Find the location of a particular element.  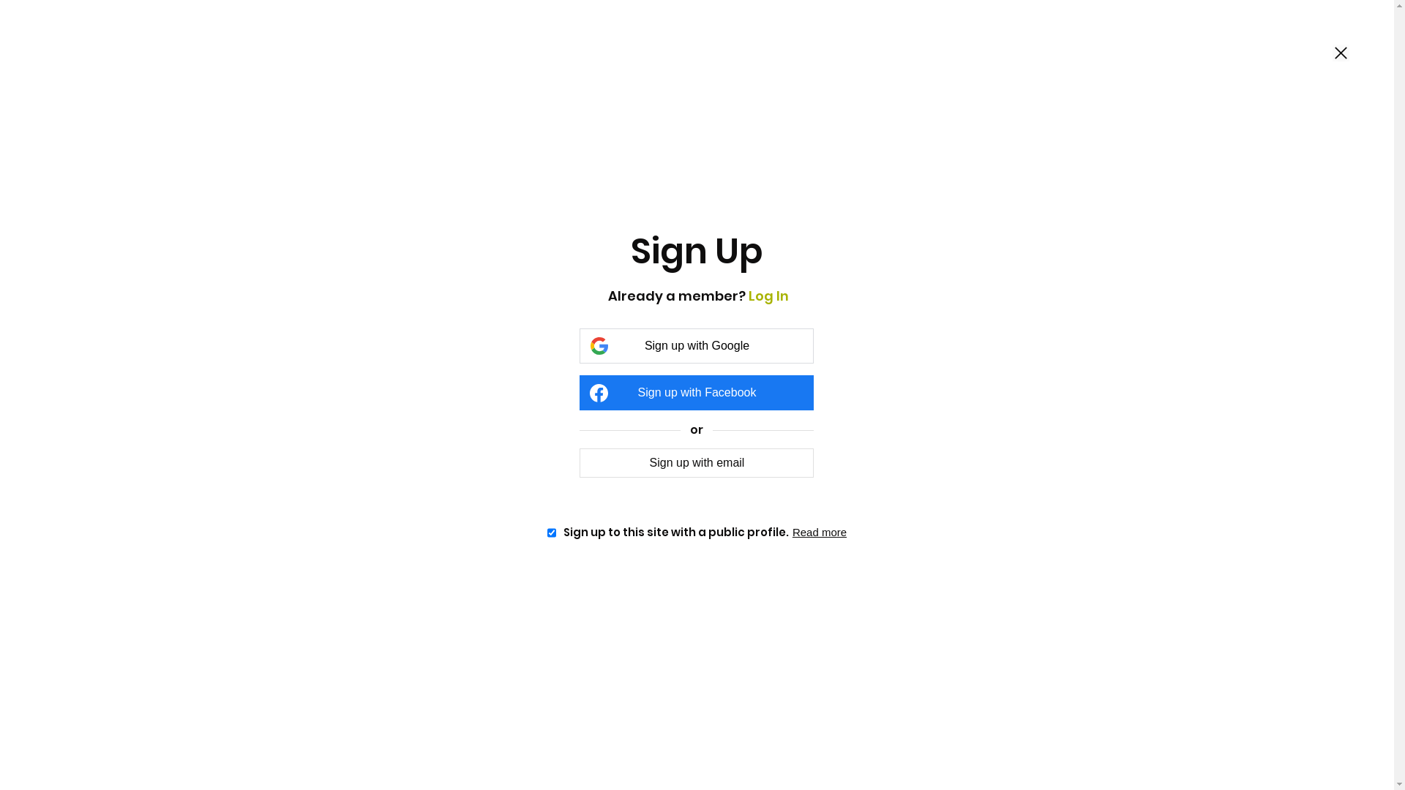

Sign up with email is located at coordinates (697, 462).